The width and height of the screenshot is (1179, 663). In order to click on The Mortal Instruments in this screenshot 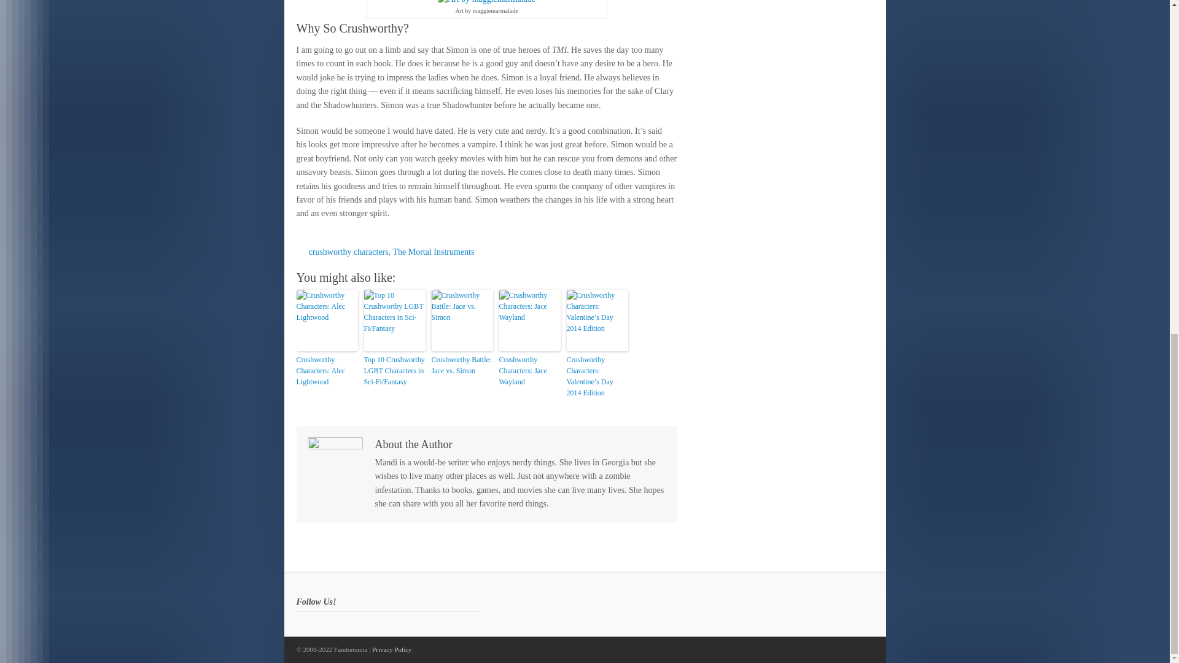, I will do `click(433, 252)`.